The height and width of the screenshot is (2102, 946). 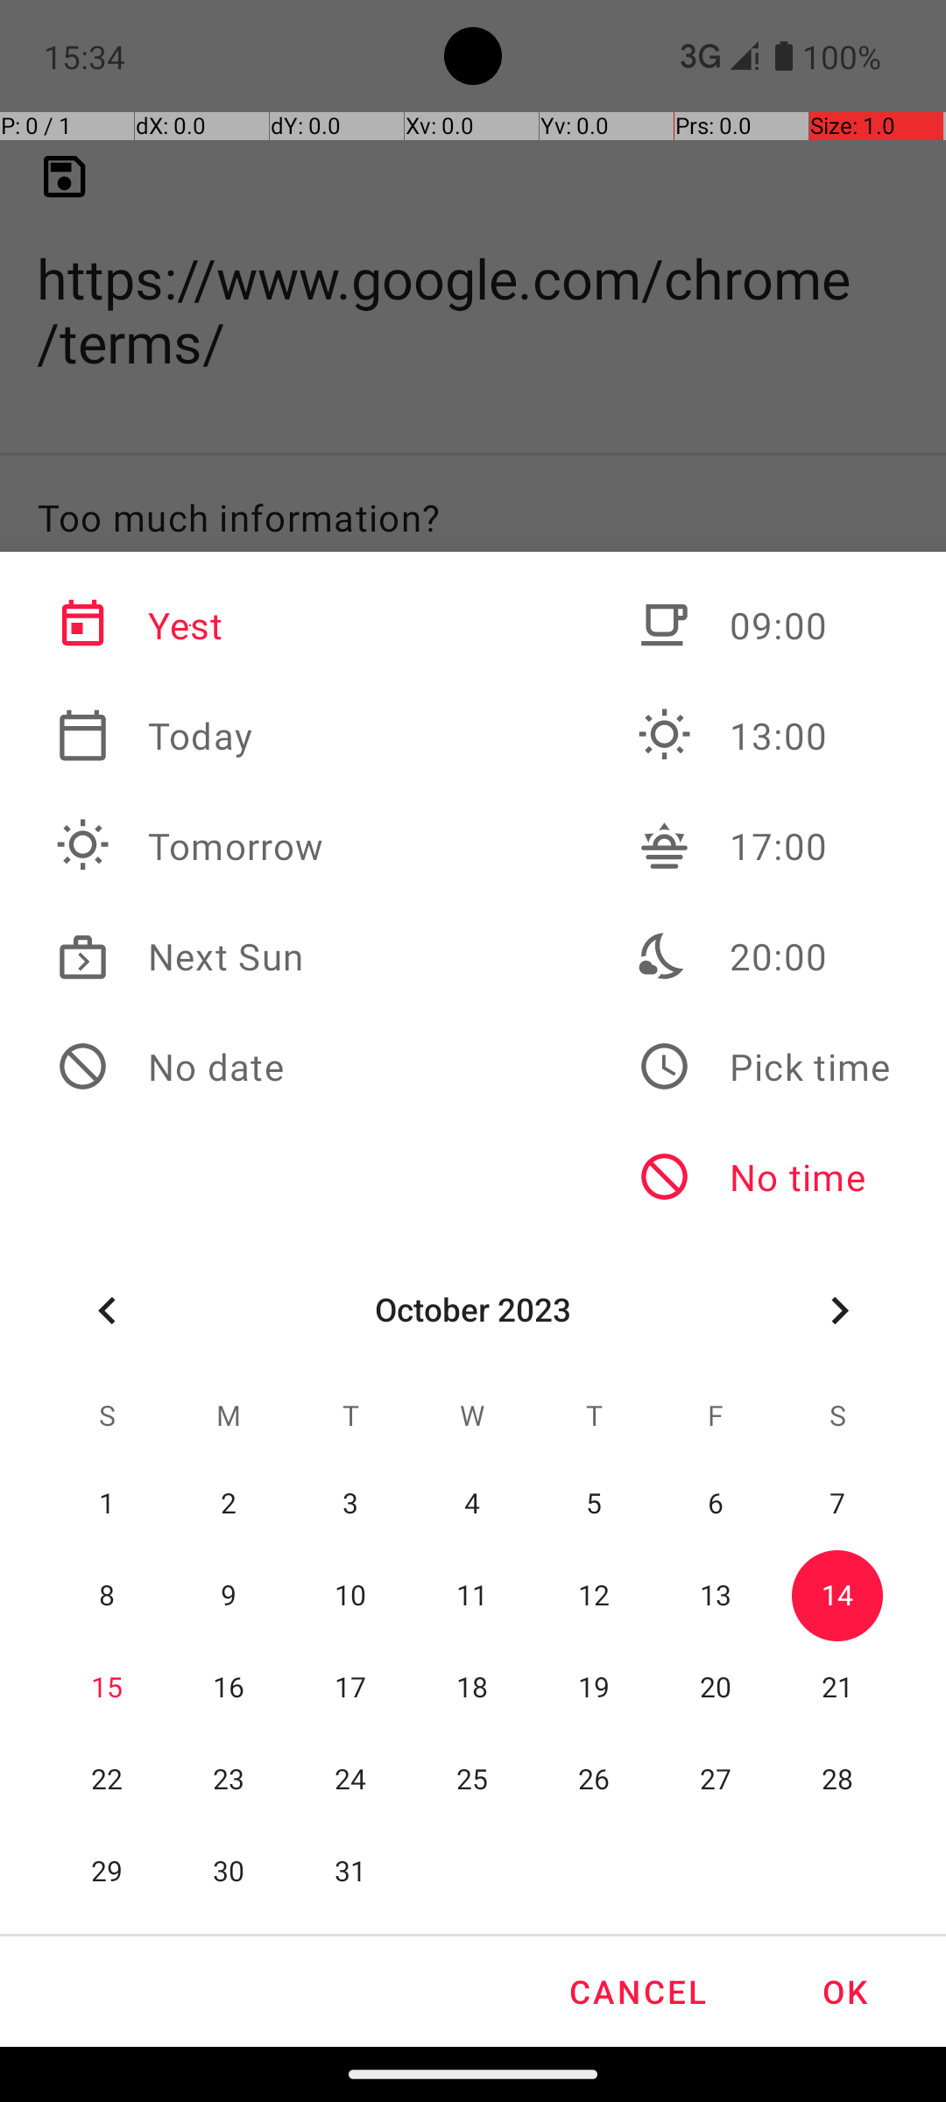 What do you see at coordinates (716, 1689) in the screenshot?
I see `20` at bounding box center [716, 1689].